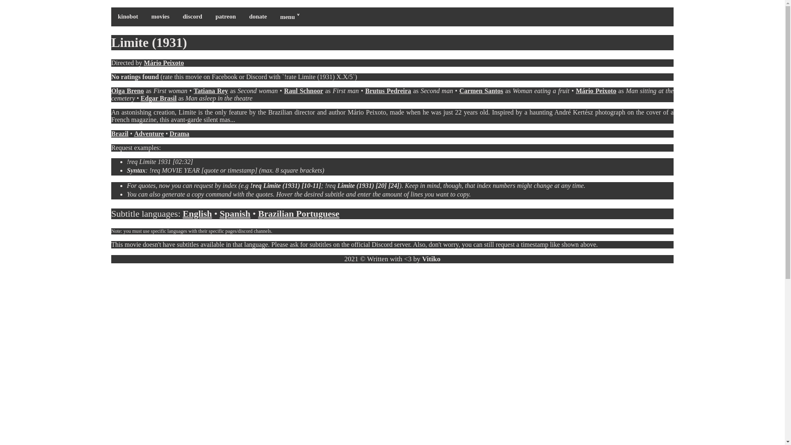  Describe the element at coordinates (298, 213) in the screenshot. I see `Brazilian Portuguese` at that location.